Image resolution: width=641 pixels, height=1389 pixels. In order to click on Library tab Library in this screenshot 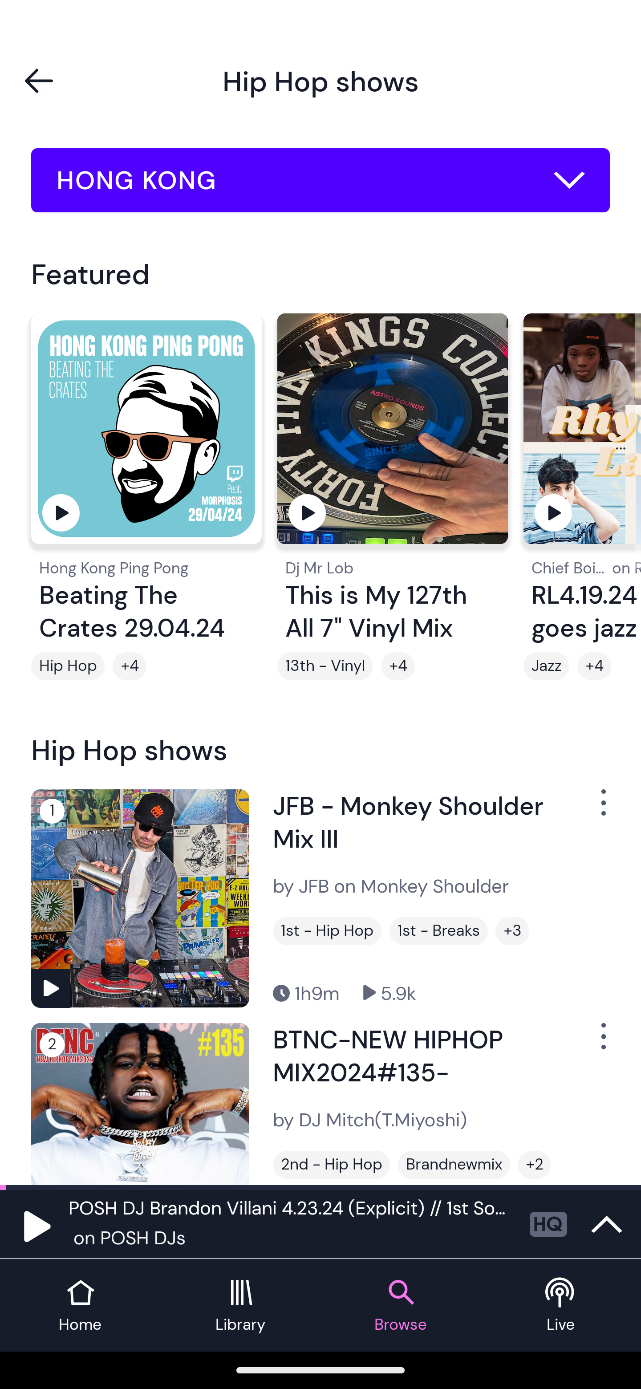, I will do `click(240, 1305)`.